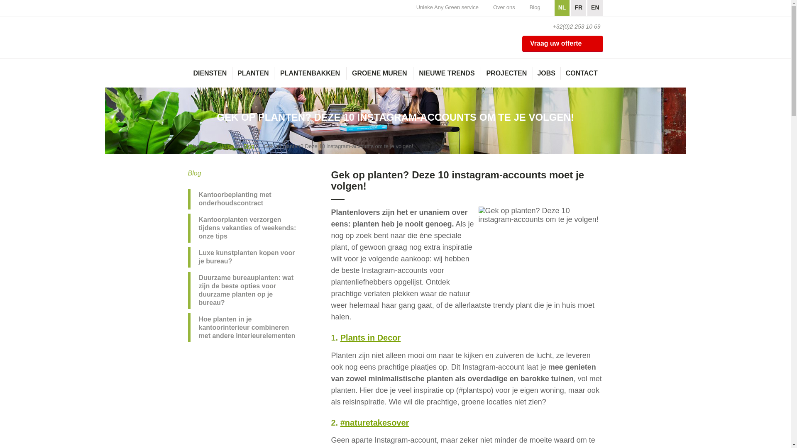  I want to click on +32(0)2 253 10 69, so click(572, 27).